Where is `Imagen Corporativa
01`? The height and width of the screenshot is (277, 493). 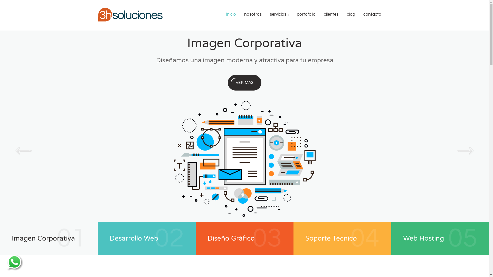 Imagen Corporativa
01 is located at coordinates (49, 239).